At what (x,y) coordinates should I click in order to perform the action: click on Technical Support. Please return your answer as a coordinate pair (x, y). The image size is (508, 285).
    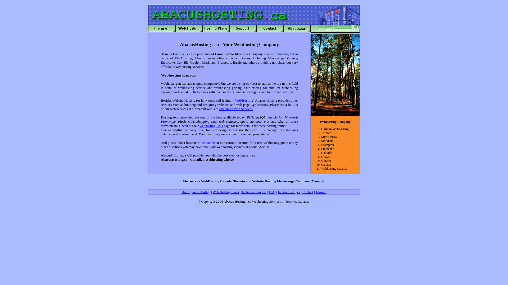
    Looking at the image, I should click on (254, 192).